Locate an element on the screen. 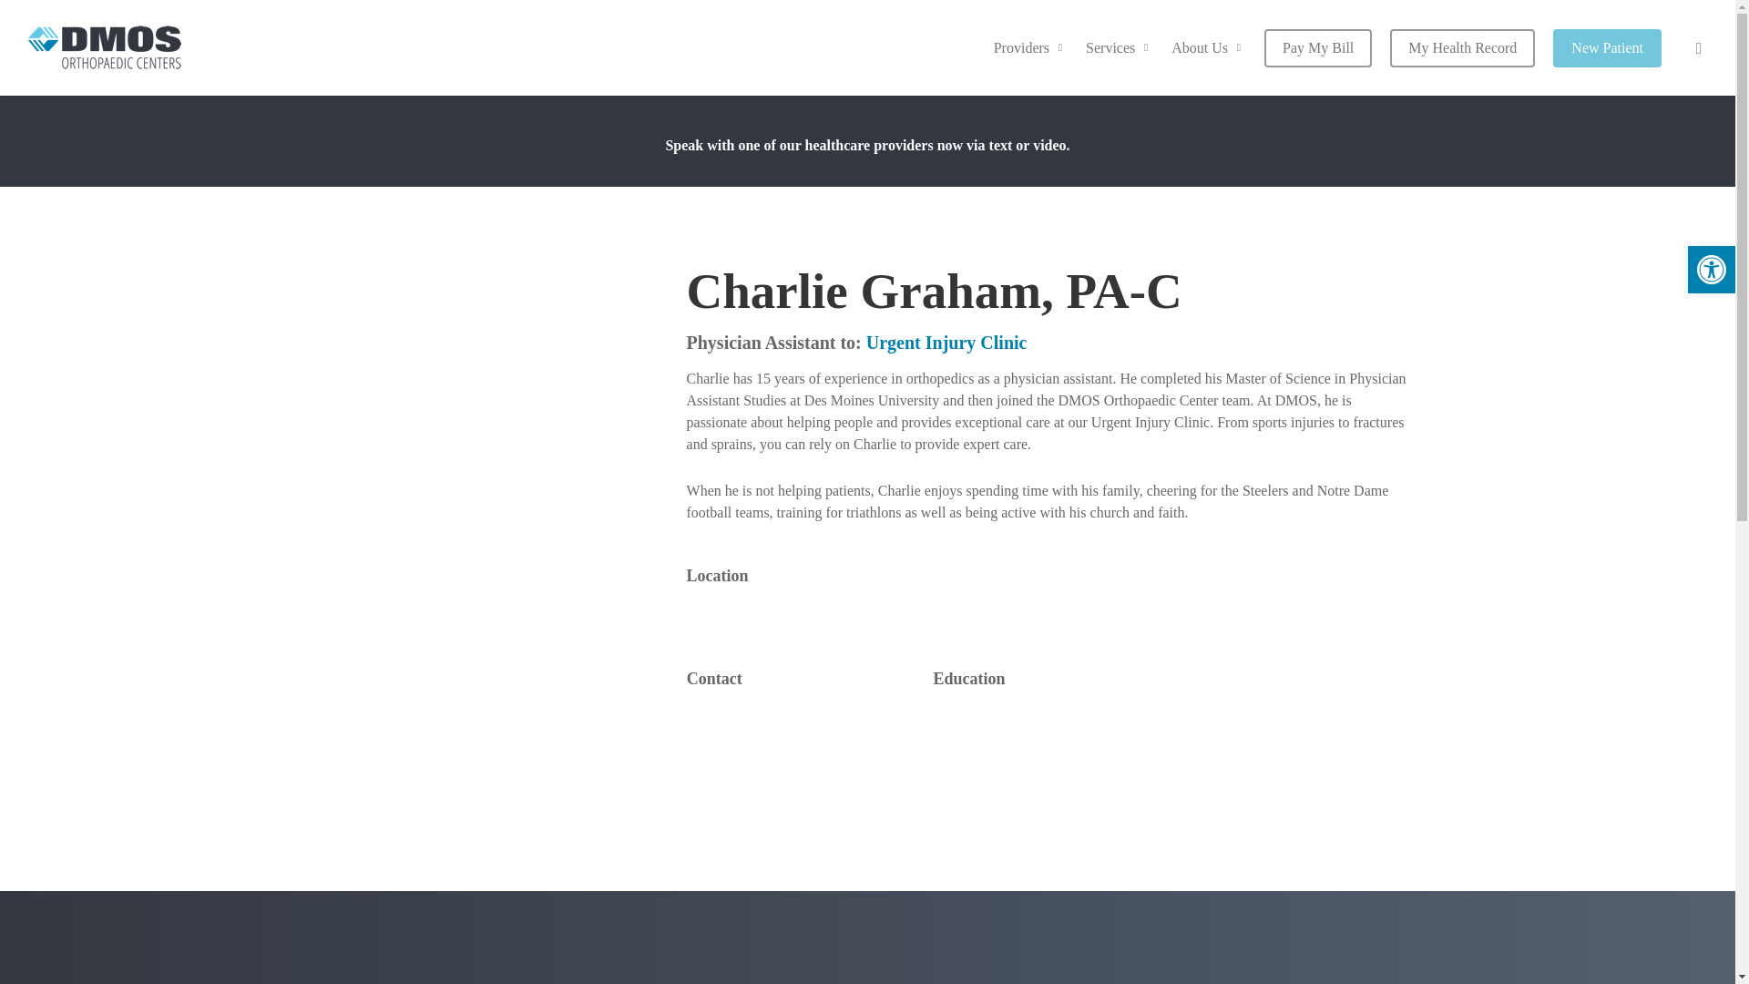  Providers is located at coordinates (1030, 47).